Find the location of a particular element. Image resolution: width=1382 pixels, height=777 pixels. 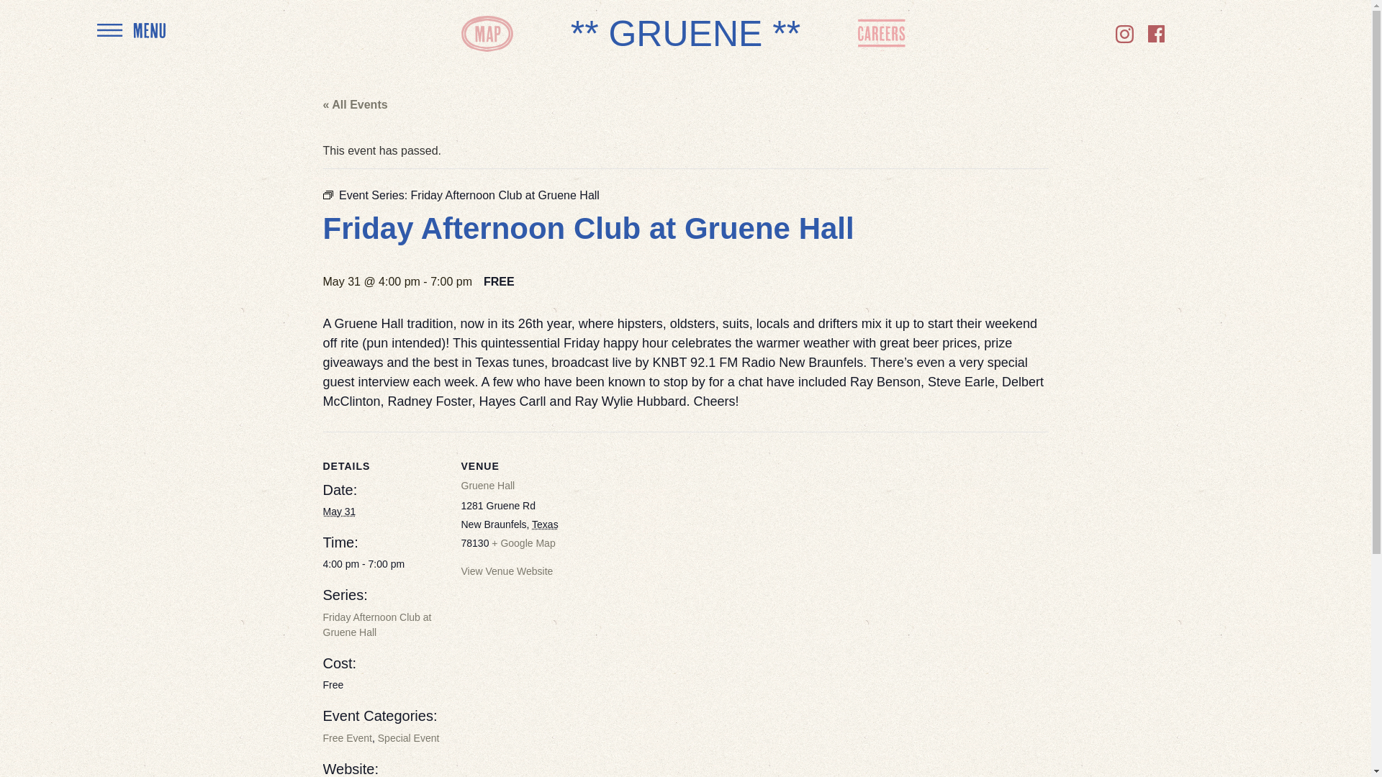

View Venue Website is located at coordinates (507, 571).